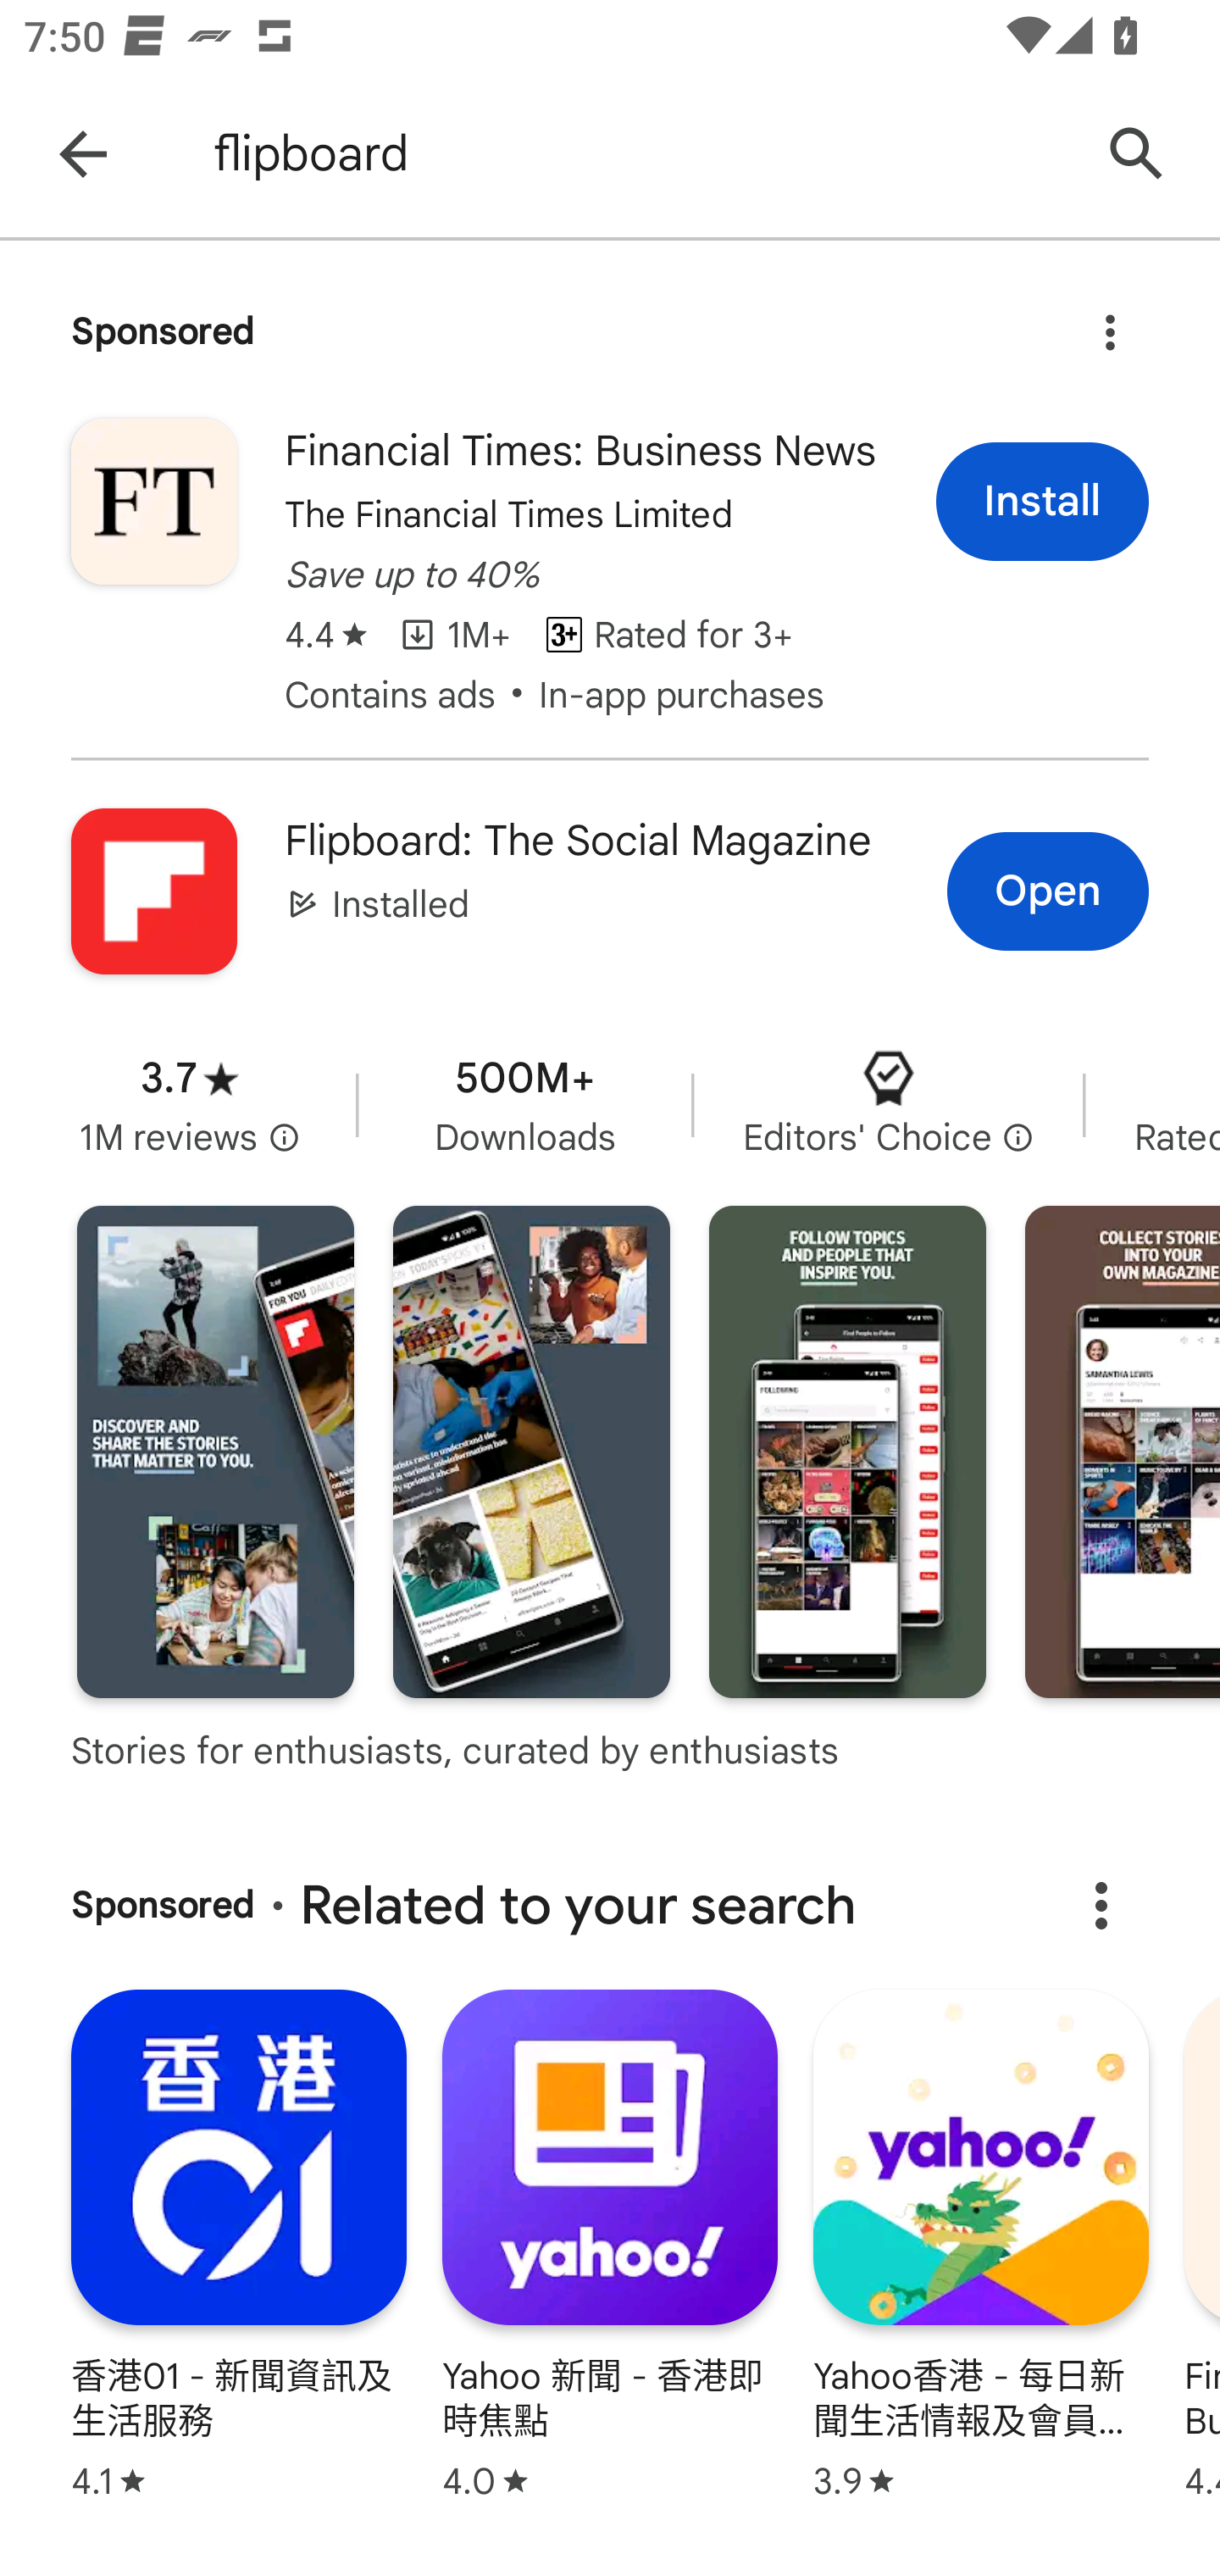 The height and width of the screenshot is (2576, 1220). I want to click on 香港01 - 新聞資訊及生活服務
Star rating: 4.1
, so click(239, 2243).